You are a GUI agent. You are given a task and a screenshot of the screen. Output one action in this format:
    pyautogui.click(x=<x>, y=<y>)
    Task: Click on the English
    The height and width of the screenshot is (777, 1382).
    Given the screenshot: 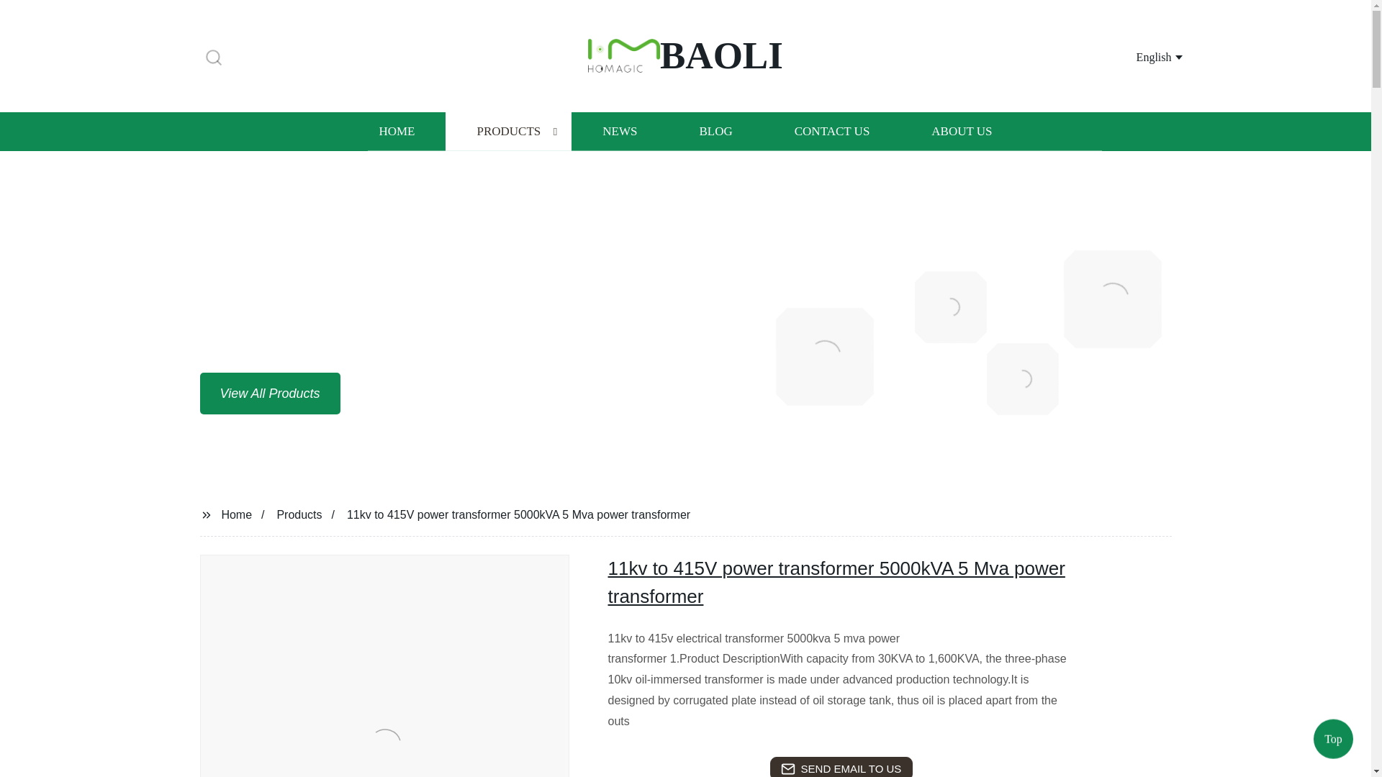 What is the action you would take?
    pyautogui.click(x=1142, y=56)
    